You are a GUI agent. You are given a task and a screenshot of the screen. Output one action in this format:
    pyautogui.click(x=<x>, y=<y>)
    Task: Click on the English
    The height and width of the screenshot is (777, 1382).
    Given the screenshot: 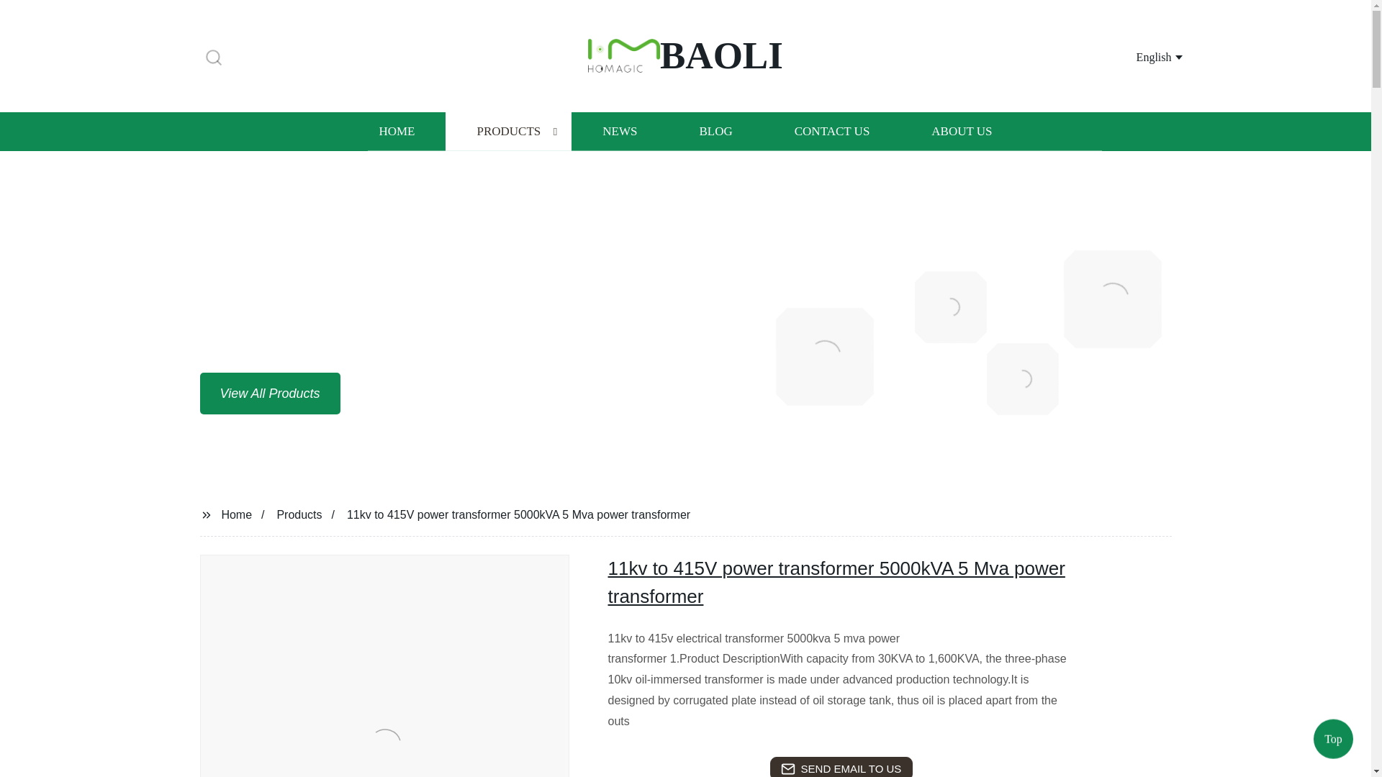 What is the action you would take?
    pyautogui.click(x=1142, y=56)
    